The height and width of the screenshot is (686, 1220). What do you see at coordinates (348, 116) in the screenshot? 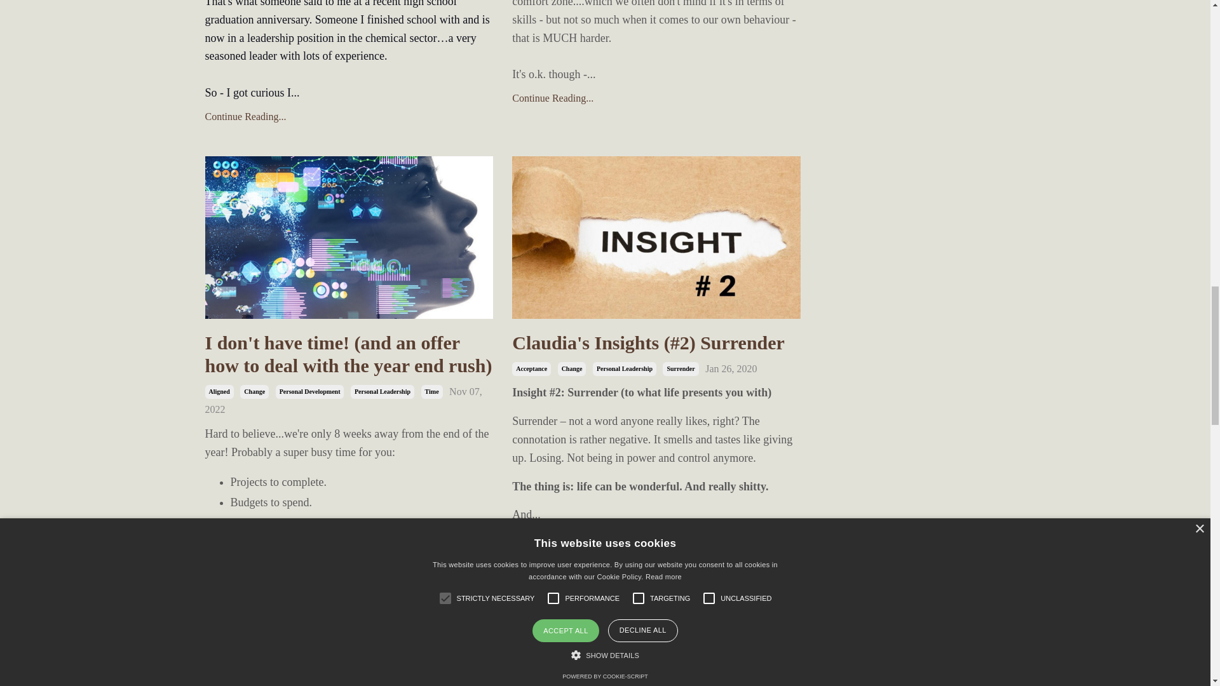
I see `Continue Reading...` at bounding box center [348, 116].